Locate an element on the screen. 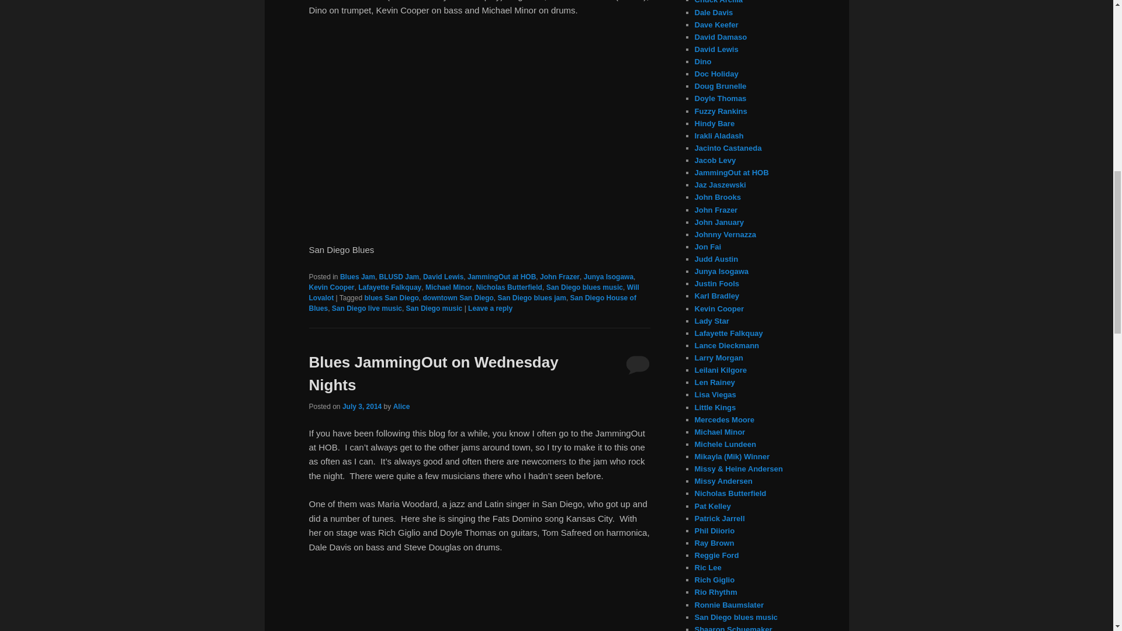  YouTube player is located at coordinates (479, 129).